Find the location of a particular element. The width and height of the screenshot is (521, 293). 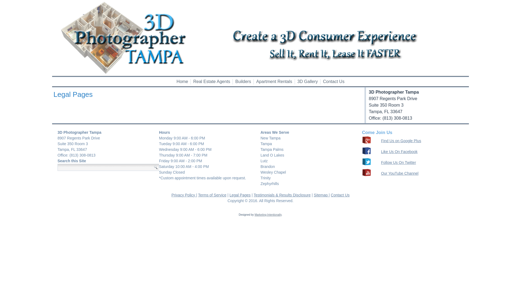

Privacy Policy is located at coordinates (184, 195).